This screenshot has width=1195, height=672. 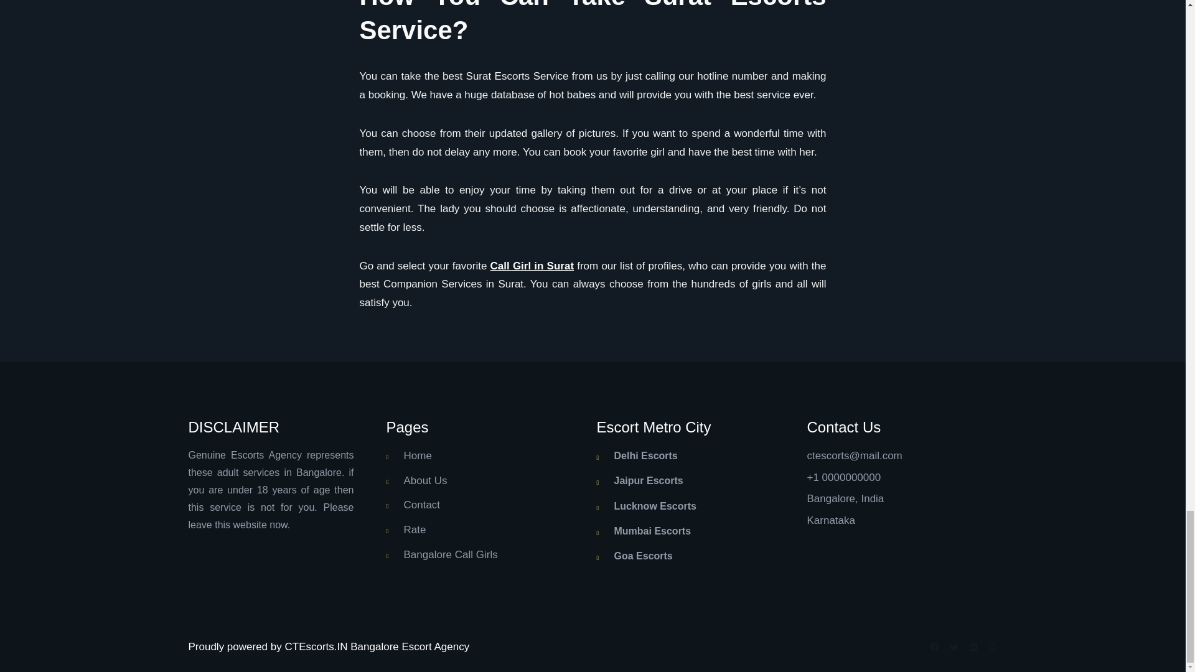 I want to click on Instagram, so click(x=991, y=647).